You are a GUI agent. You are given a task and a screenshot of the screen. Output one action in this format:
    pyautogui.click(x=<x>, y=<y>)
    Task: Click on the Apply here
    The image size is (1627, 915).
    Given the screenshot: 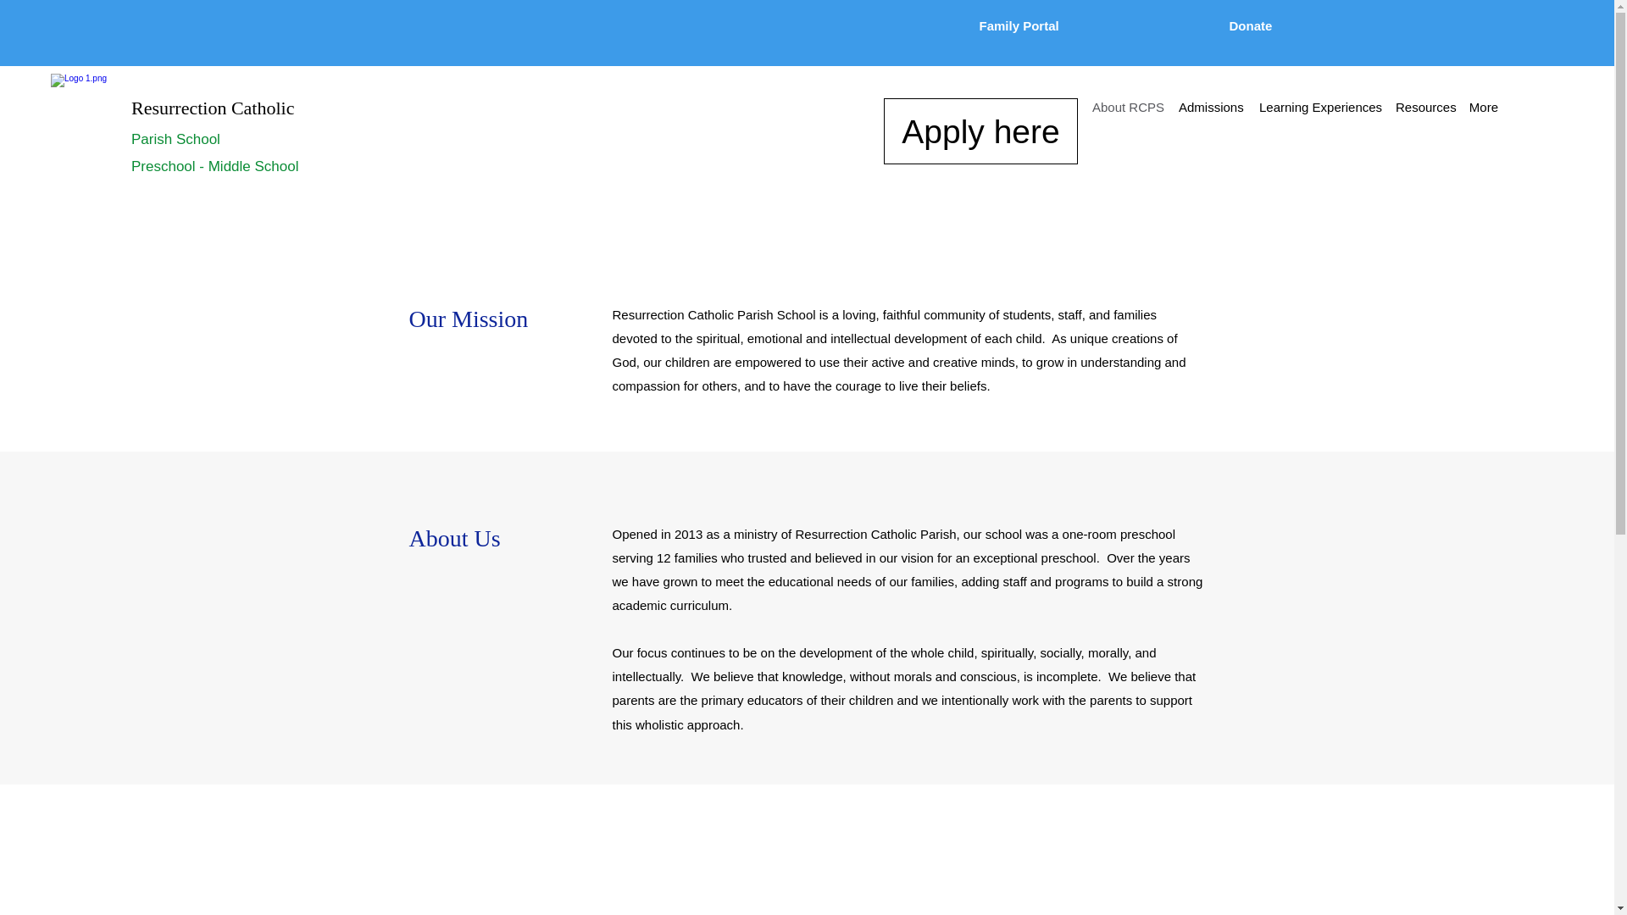 What is the action you would take?
    pyautogui.click(x=980, y=130)
    